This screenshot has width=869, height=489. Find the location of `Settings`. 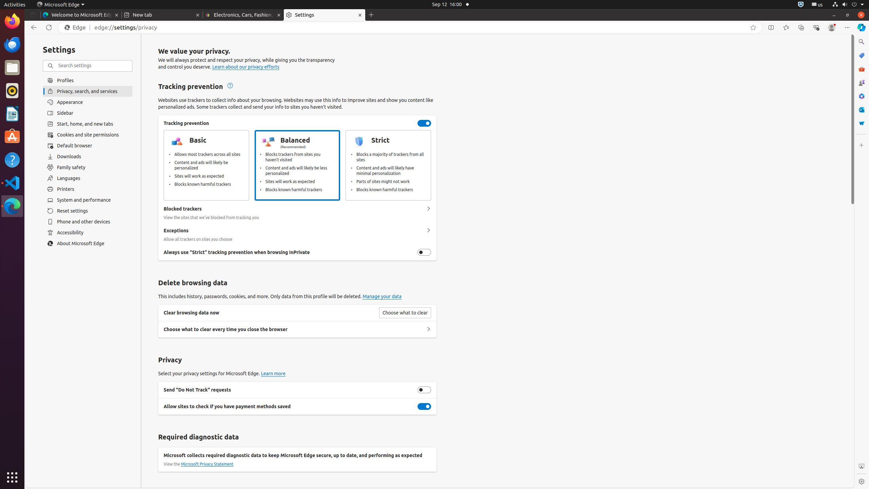

Settings is located at coordinates (325, 15).